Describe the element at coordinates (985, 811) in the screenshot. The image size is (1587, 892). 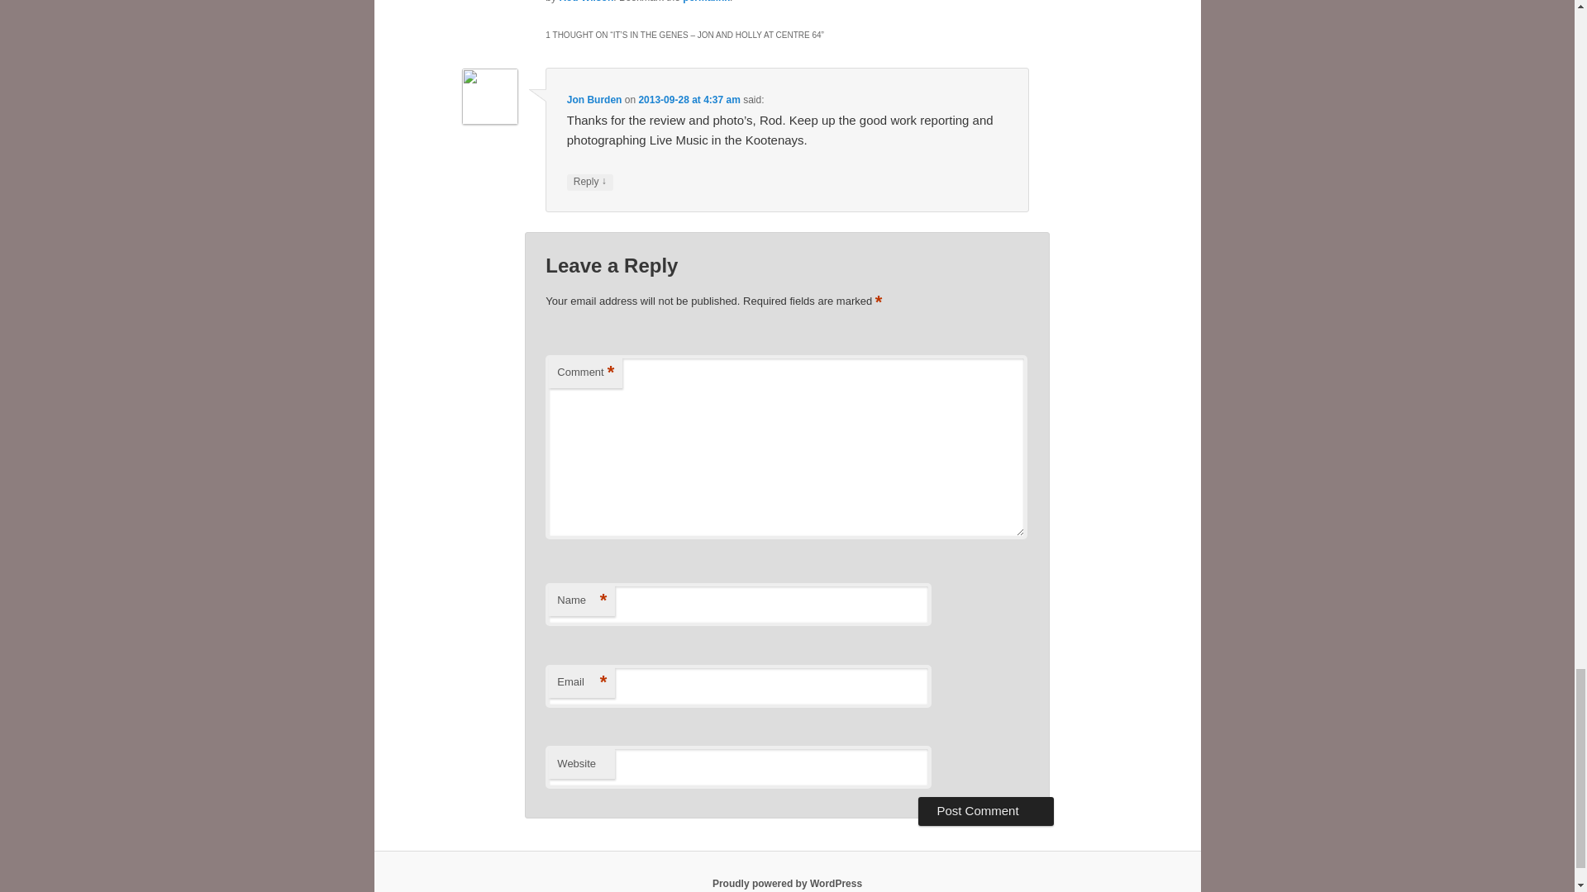
I see `Post Comment` at that location.